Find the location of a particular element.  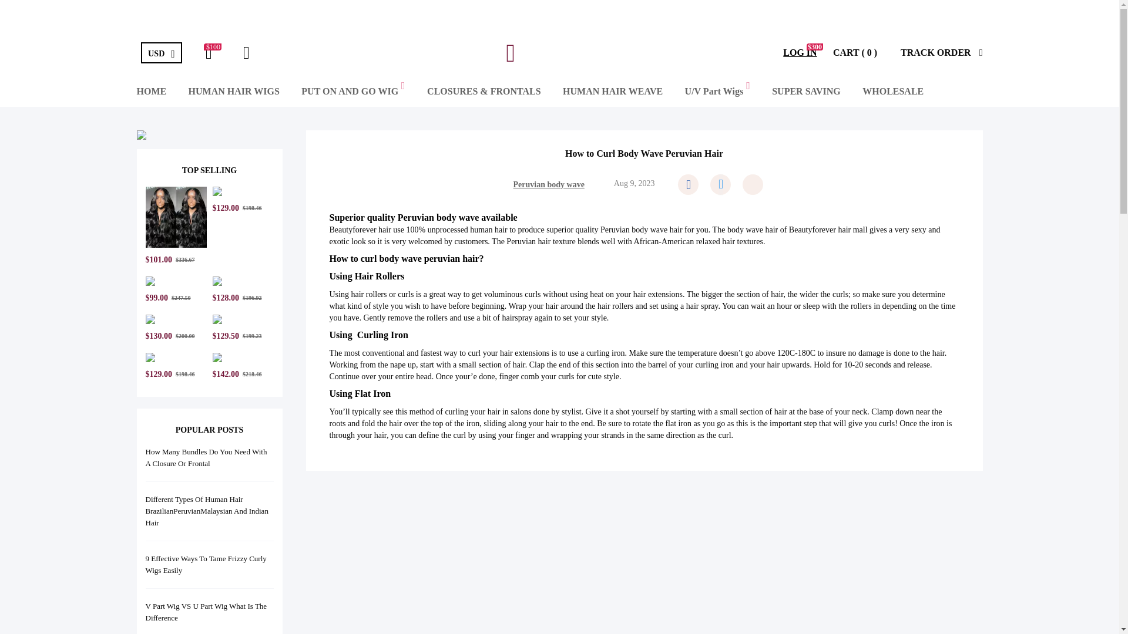

How Many Bundles Do You Need With A Closure Or Frontal is located at coordinates (206, 458).